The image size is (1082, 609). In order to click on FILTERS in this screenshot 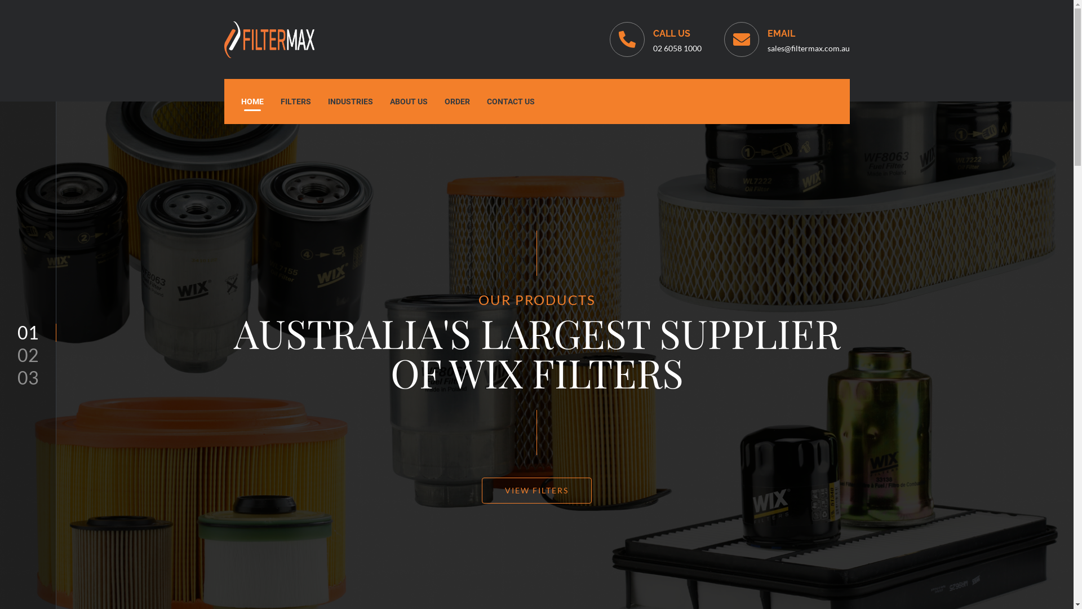, I will do `click(295, 101)`.